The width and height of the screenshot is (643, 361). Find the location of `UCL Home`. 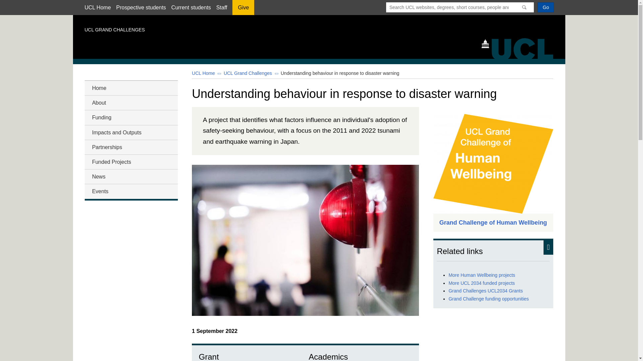

UCL Home is located at coordinates (97, 7).